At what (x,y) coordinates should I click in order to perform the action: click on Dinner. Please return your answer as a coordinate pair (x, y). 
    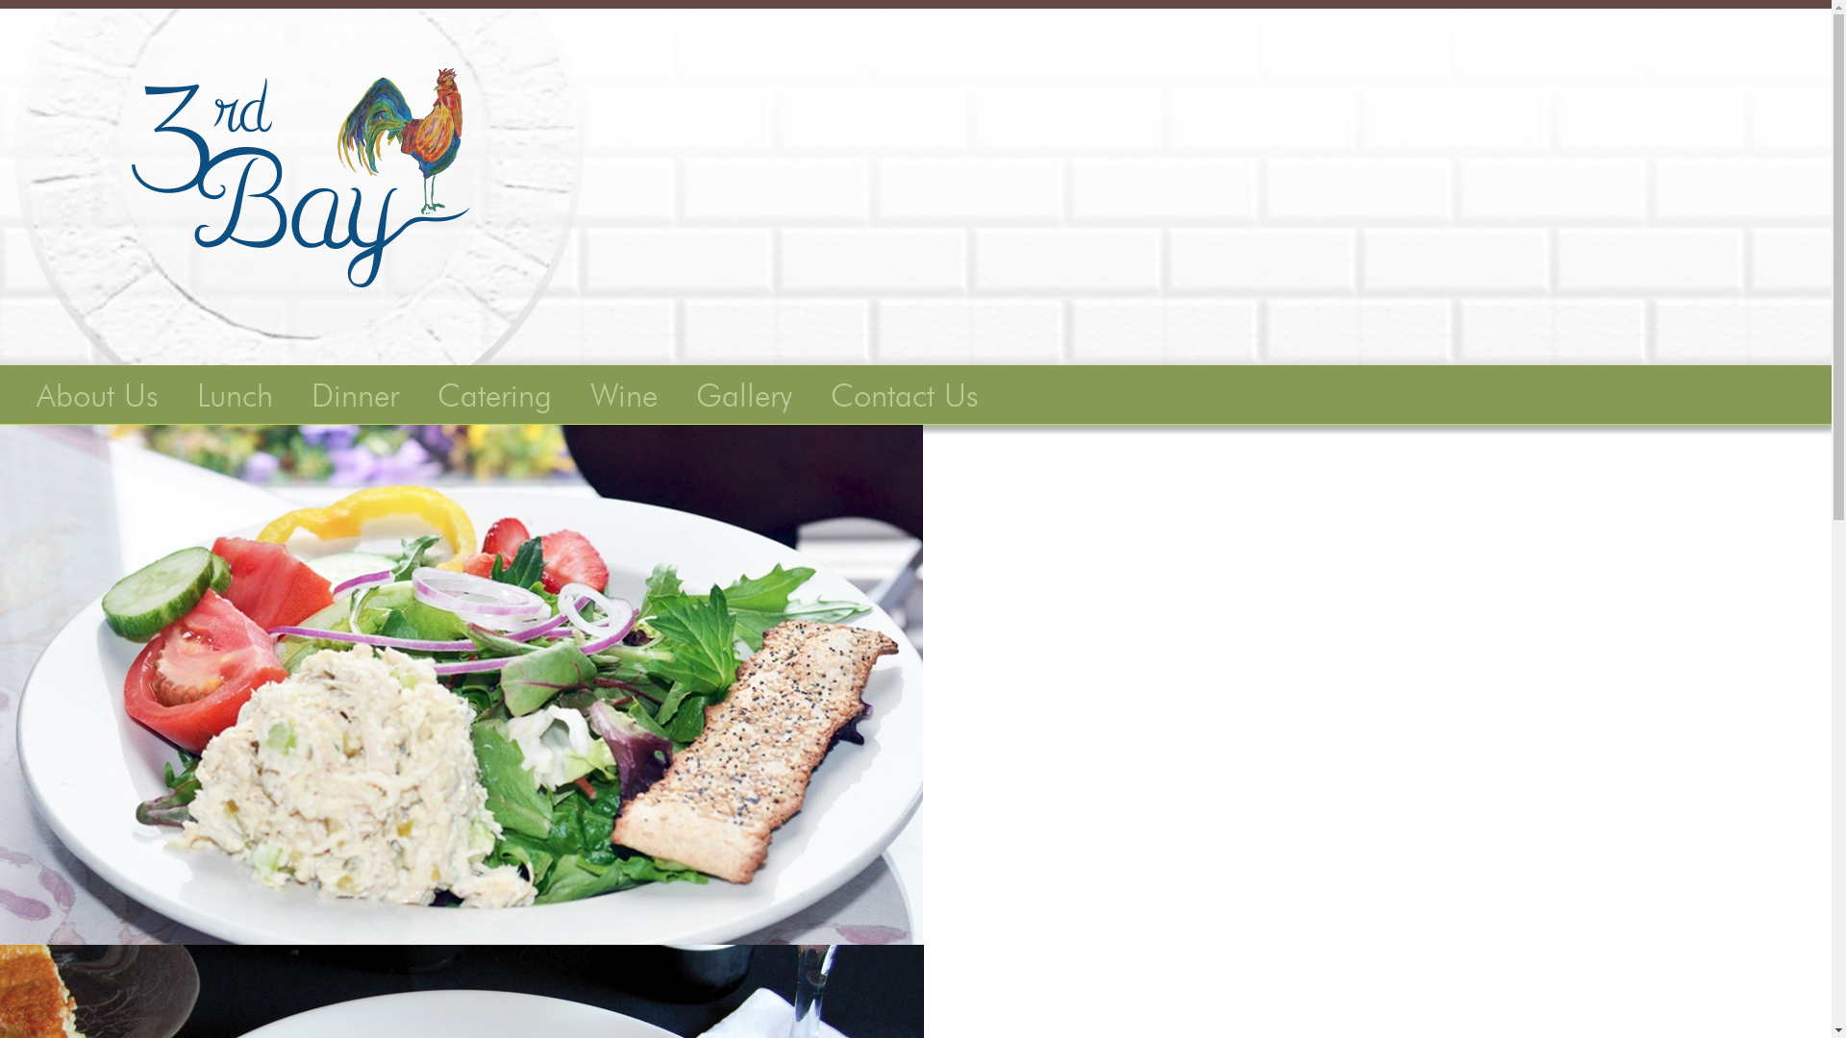
    Looking at the image, I should click on (356, 393).